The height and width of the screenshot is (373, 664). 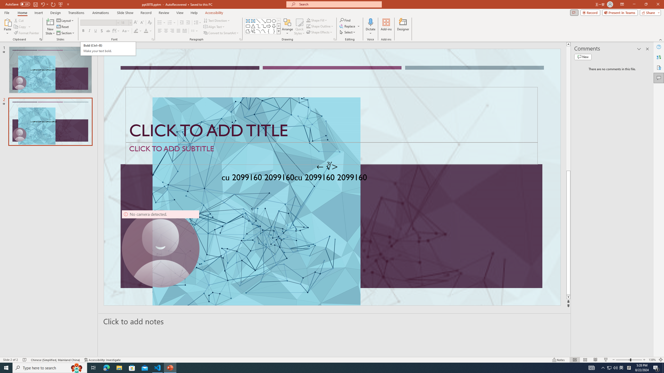 I want to click on Vertical Text Box, so click(x=253, y=21).